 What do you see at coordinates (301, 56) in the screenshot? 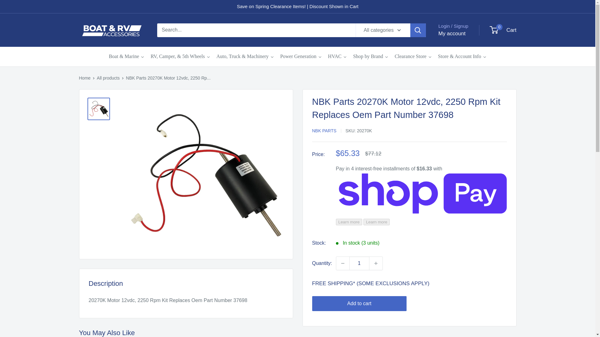
I see `Power Generation` at bounding box center [301, 56].